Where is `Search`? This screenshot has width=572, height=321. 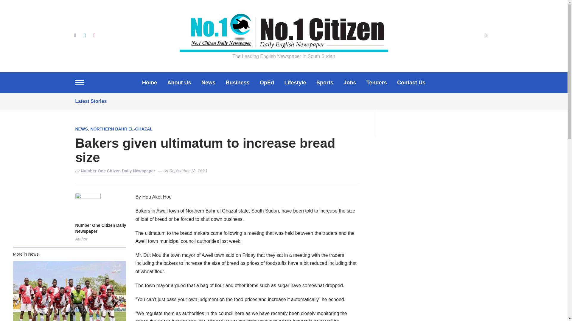
Search is located at coordinates (486, 36).